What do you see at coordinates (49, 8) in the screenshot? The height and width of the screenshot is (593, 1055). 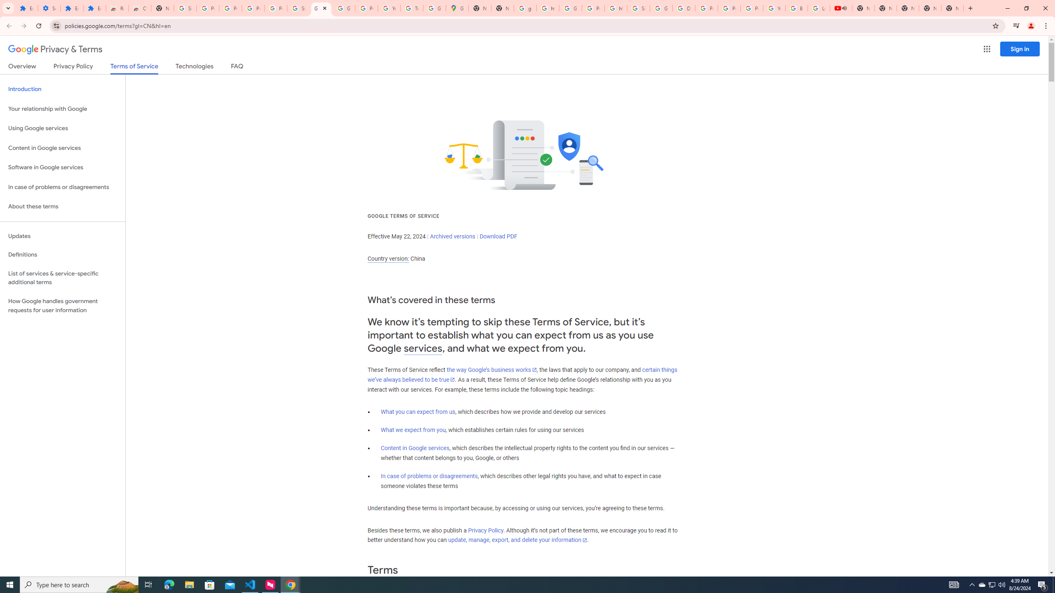 I see `Settings` at bounding box center [49, 8].